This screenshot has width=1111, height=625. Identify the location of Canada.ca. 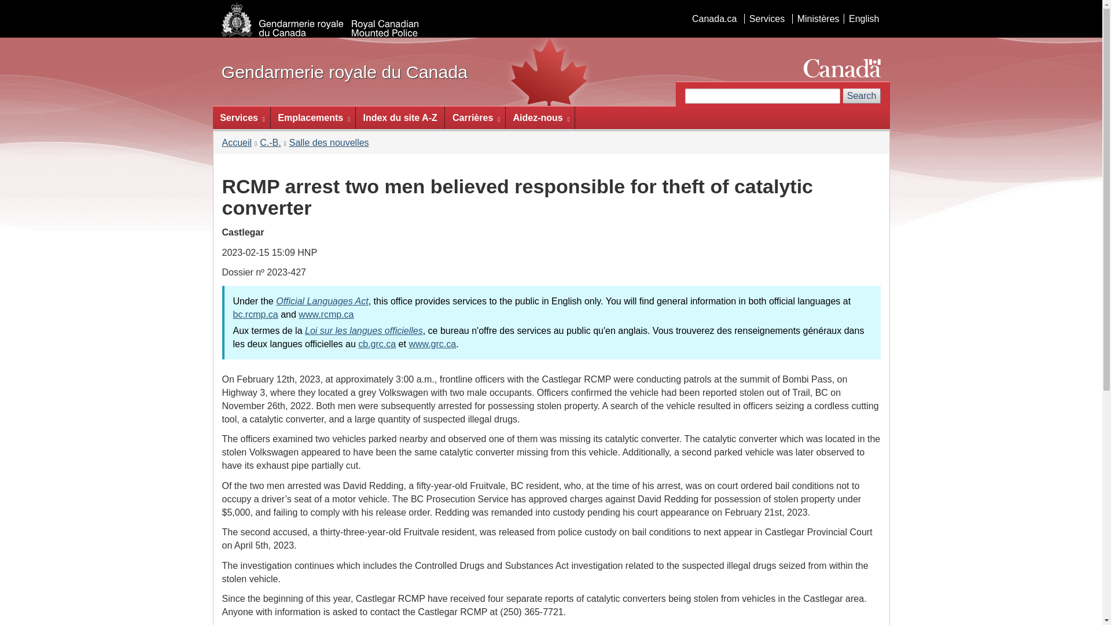
(714, 19).